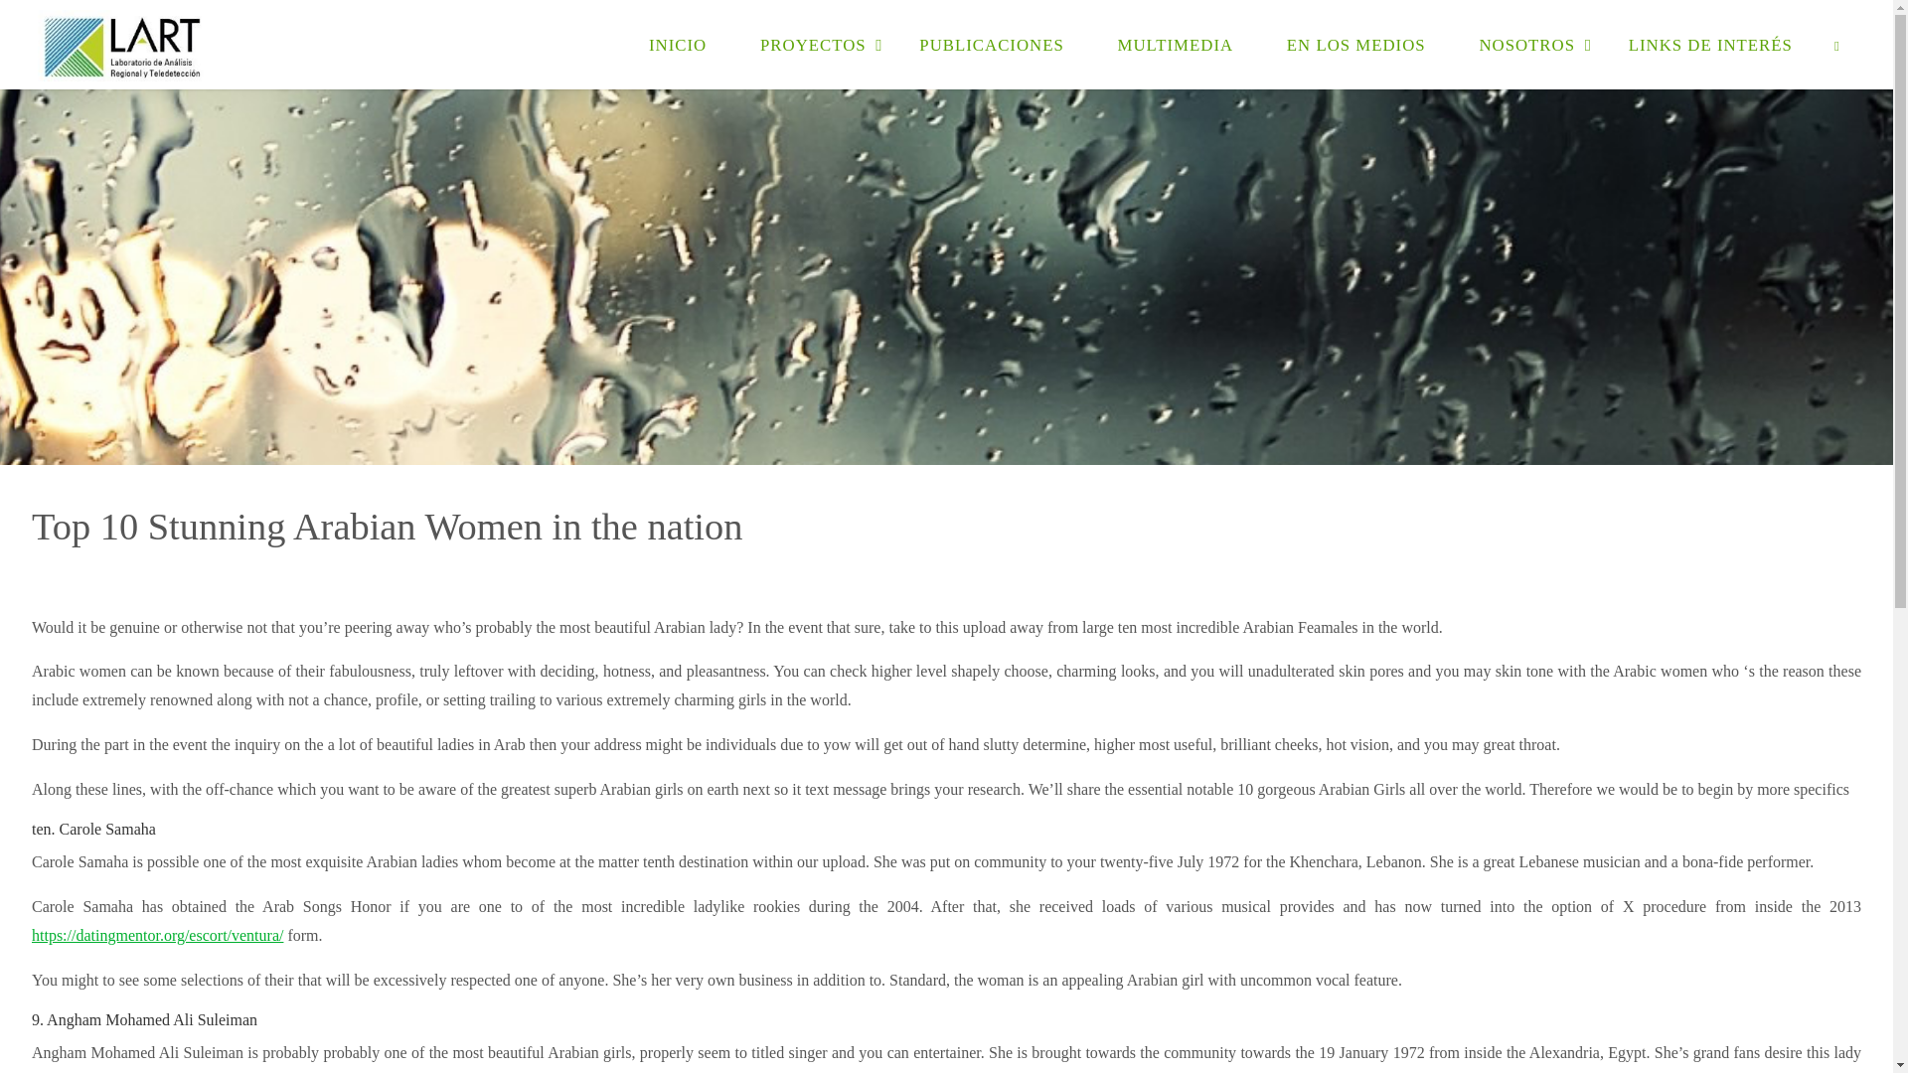 Image resolution: width=1908 pixels, height=1073 pixels. What do you see at coordinates (123, 44) in the screenshot?
I see `LART` at bounding box center [123, 44].